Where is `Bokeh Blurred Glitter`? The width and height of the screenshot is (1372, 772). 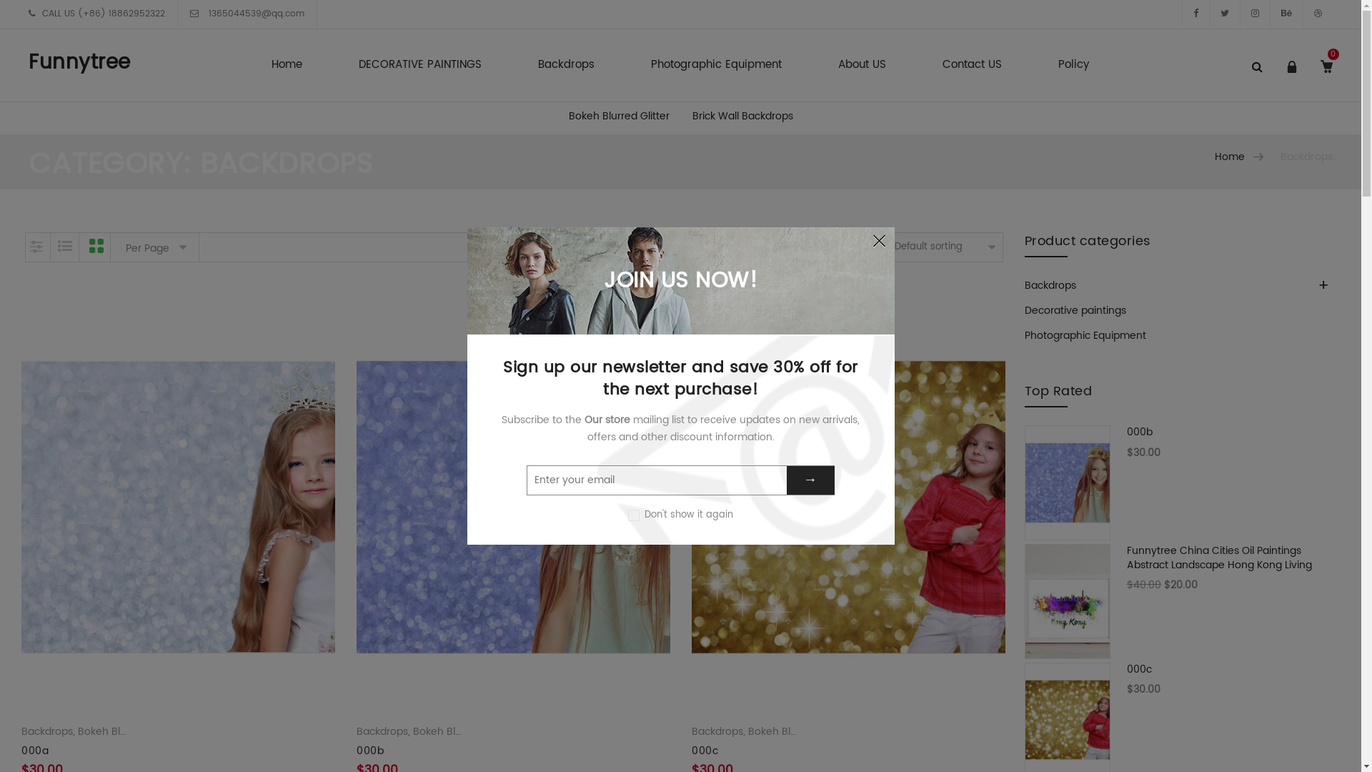 Bokeh Blurred Glitter is located at coordinates (619, 116).